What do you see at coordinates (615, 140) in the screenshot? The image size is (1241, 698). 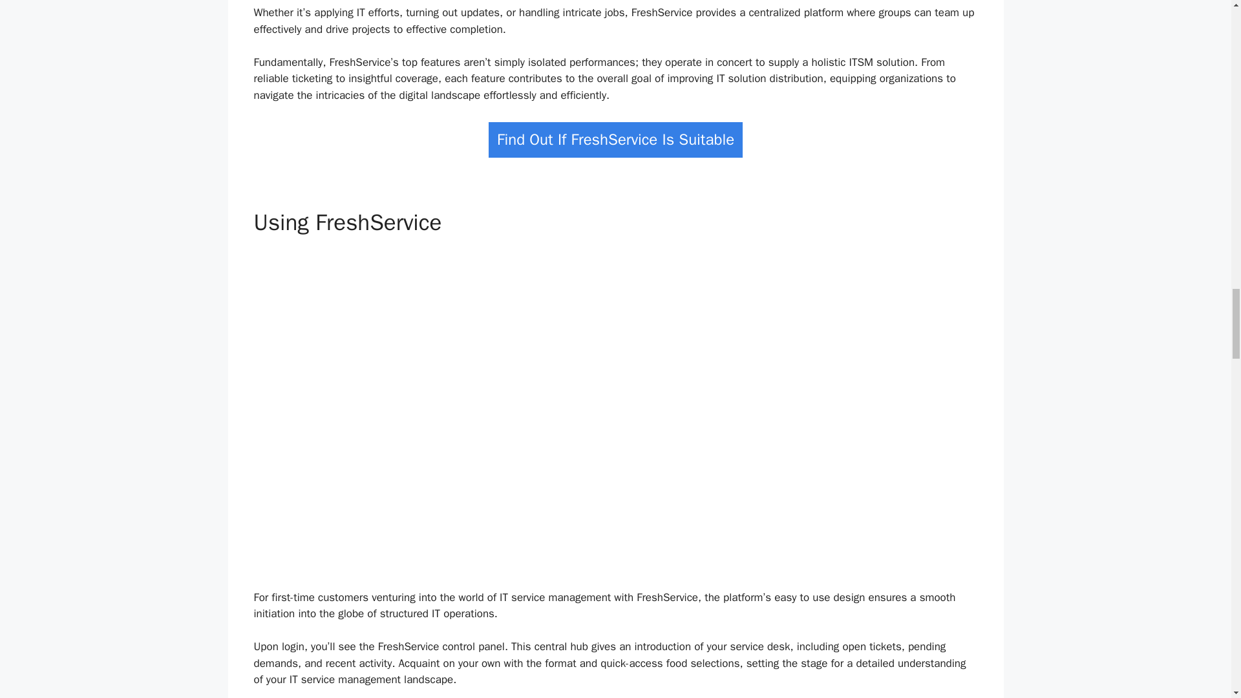 I see `Find Out If FreshService Is Suitable` at bounding box center [615, 140].